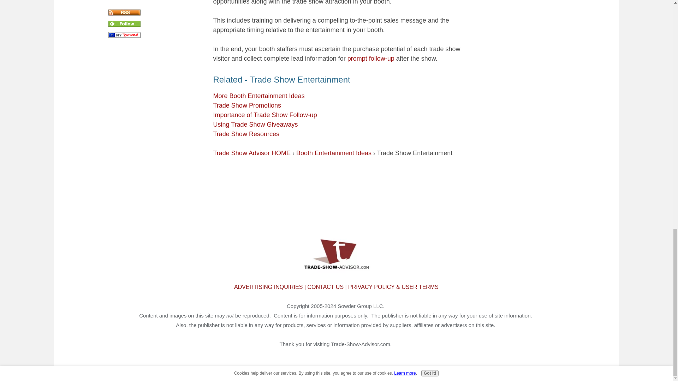  What do you see at coordinates (247, 105) in the screenshot?
I see `Trade Show Promotions` at bounding box center [247, 105].